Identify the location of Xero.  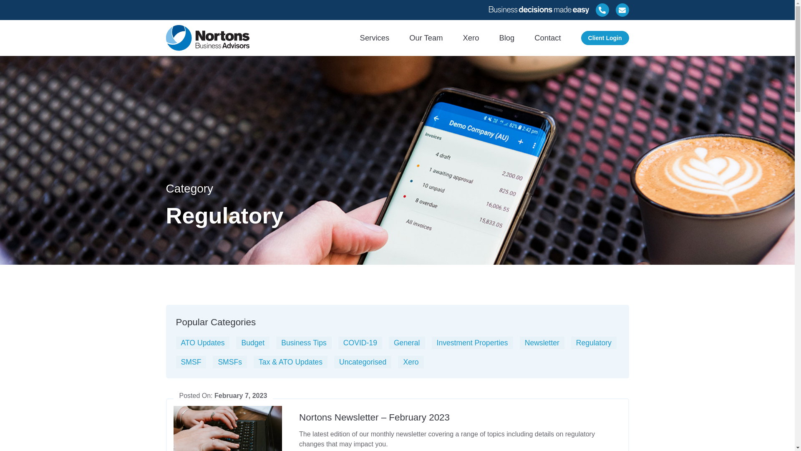
(411, 362).